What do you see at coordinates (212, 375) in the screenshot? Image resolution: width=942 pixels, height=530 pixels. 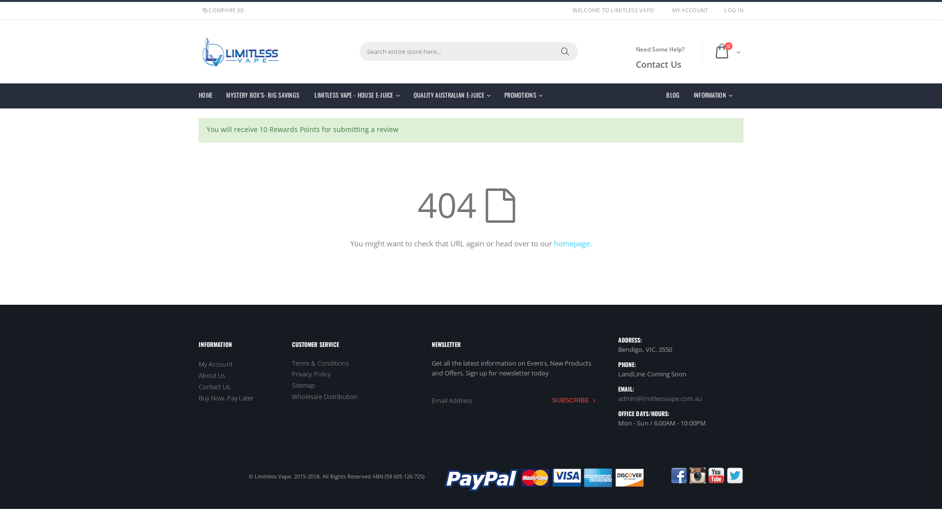 I see `About Us` at bounding box center [212, 375].